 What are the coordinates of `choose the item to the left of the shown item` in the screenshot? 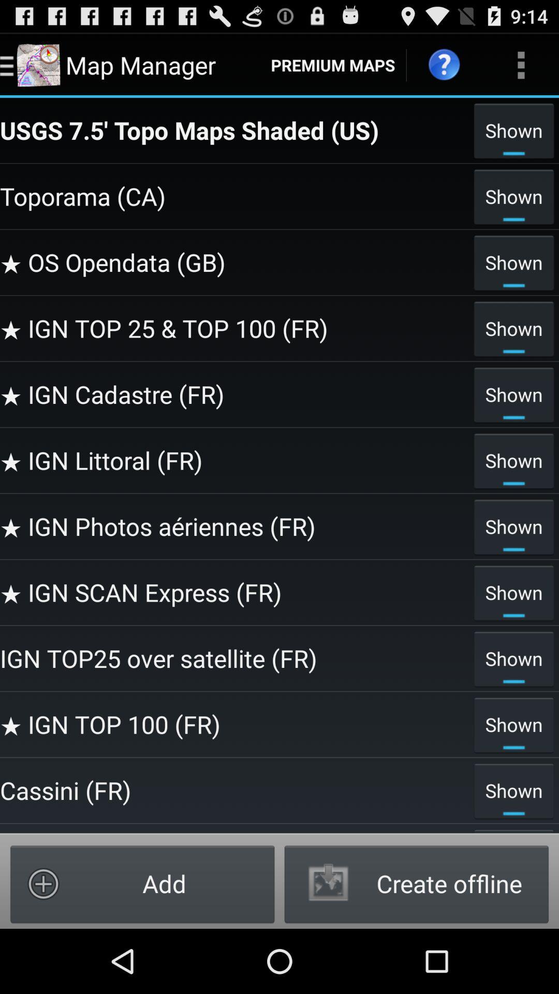 It's located at (234, 592).